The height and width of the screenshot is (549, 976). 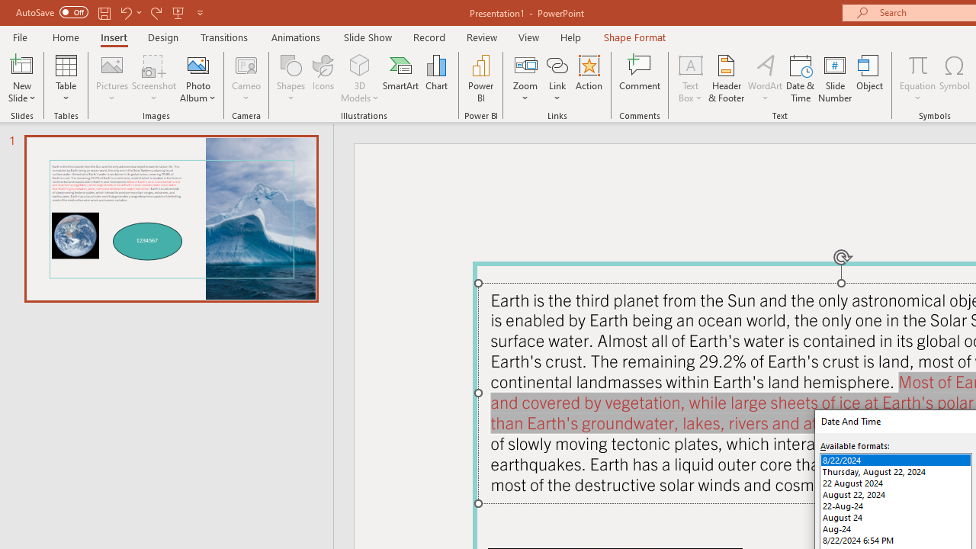 I want to click on Icons, so click(x=323, y=78).